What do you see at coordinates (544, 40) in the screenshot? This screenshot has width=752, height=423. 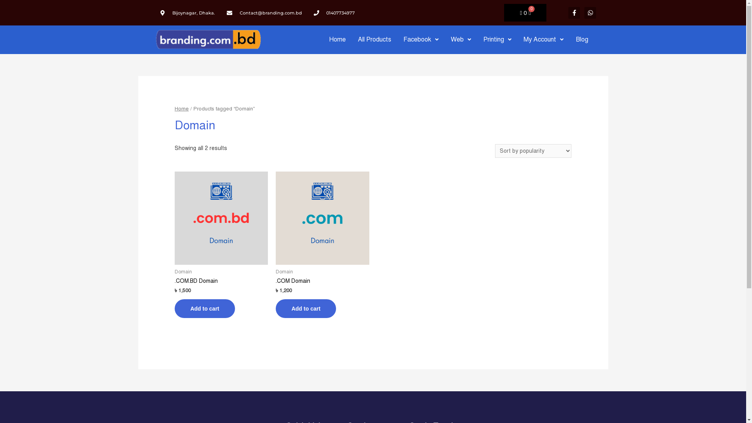 I see `My Account` at bounding box center [544, 40].